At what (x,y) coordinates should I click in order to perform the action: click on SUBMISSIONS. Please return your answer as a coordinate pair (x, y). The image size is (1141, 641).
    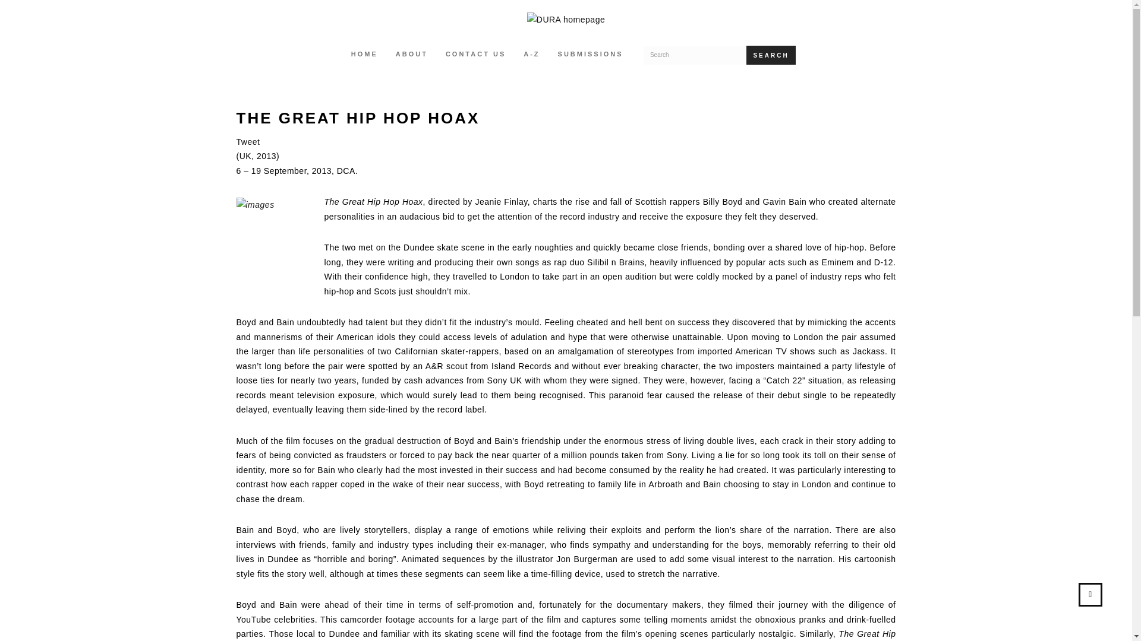
    Looking at the image, I should click on (590, 55).